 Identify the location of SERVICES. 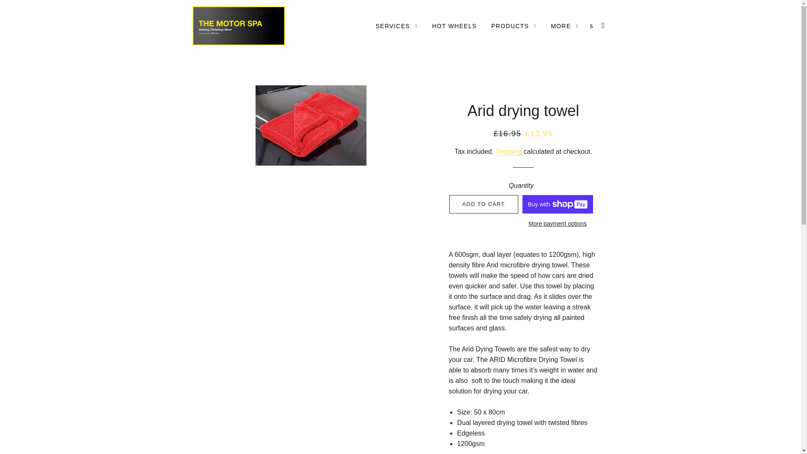
(397, 26).